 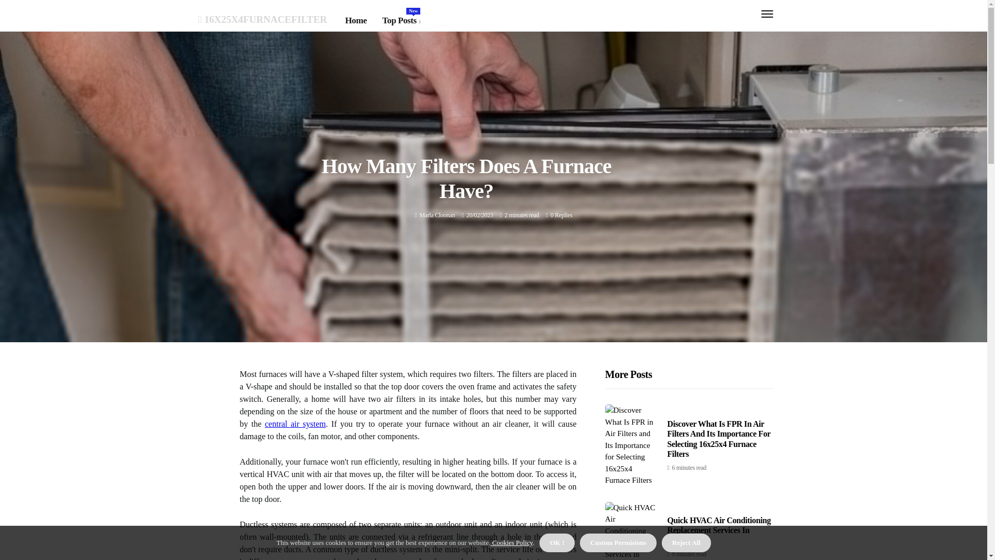 What do you see at coordinates (436, 215) in the screenshot?
I see `Posts by Marla Cloonan` at bounding box center [436, 215].